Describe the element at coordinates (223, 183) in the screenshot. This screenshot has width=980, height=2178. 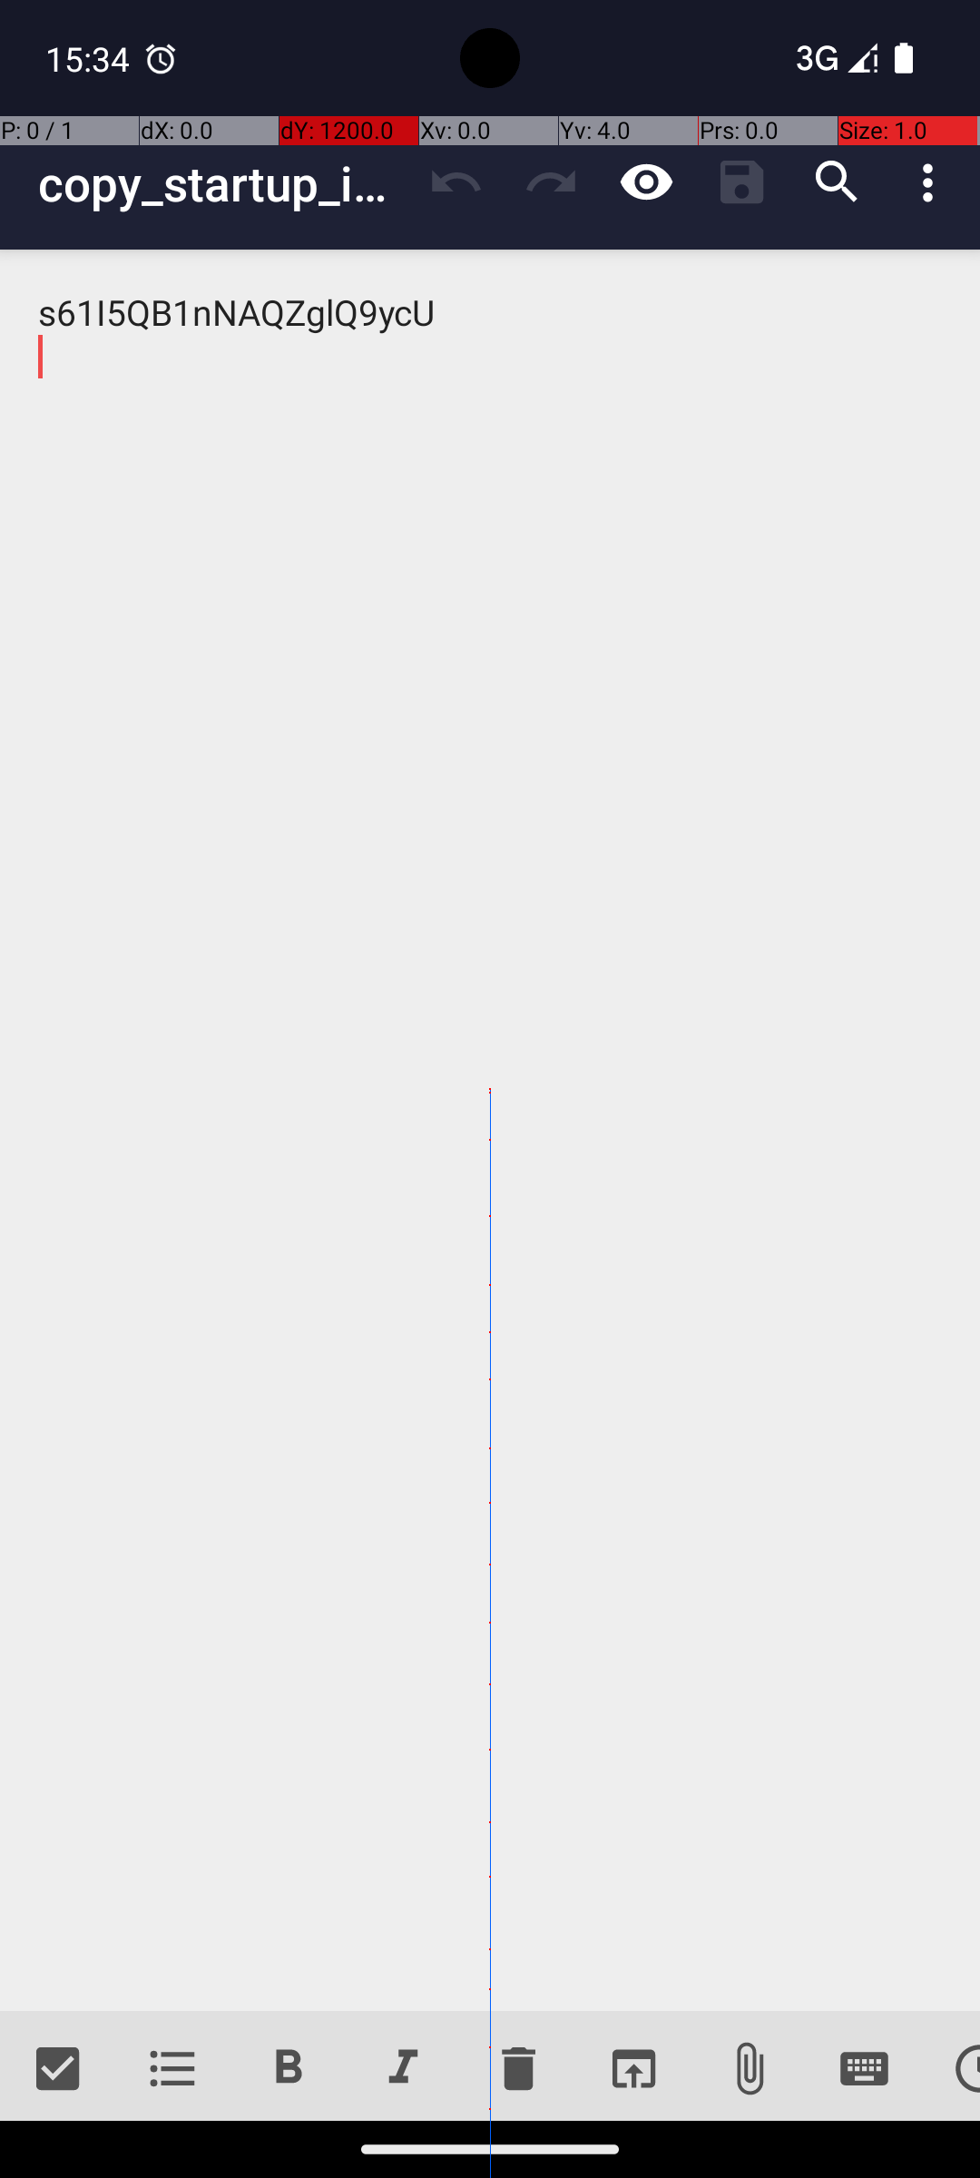
I see `copy_startup_ideas_launch` at that location.